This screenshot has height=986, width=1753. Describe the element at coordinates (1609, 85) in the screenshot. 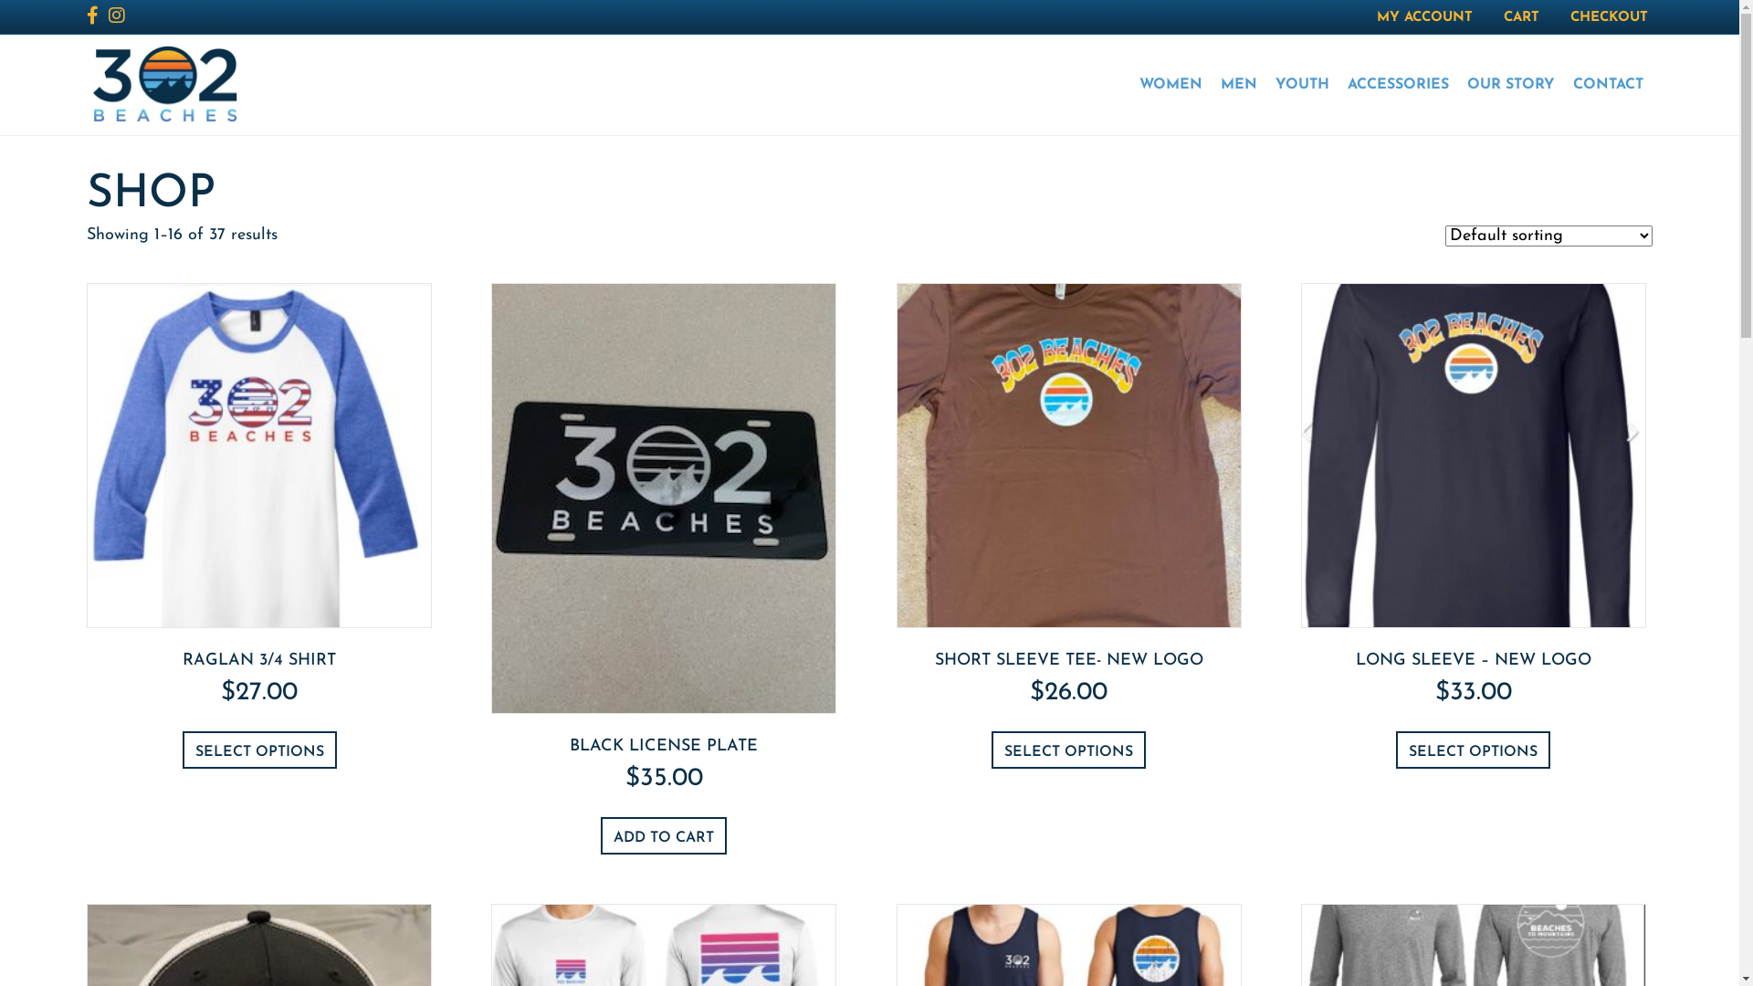

I see `CONTACT` at that location.